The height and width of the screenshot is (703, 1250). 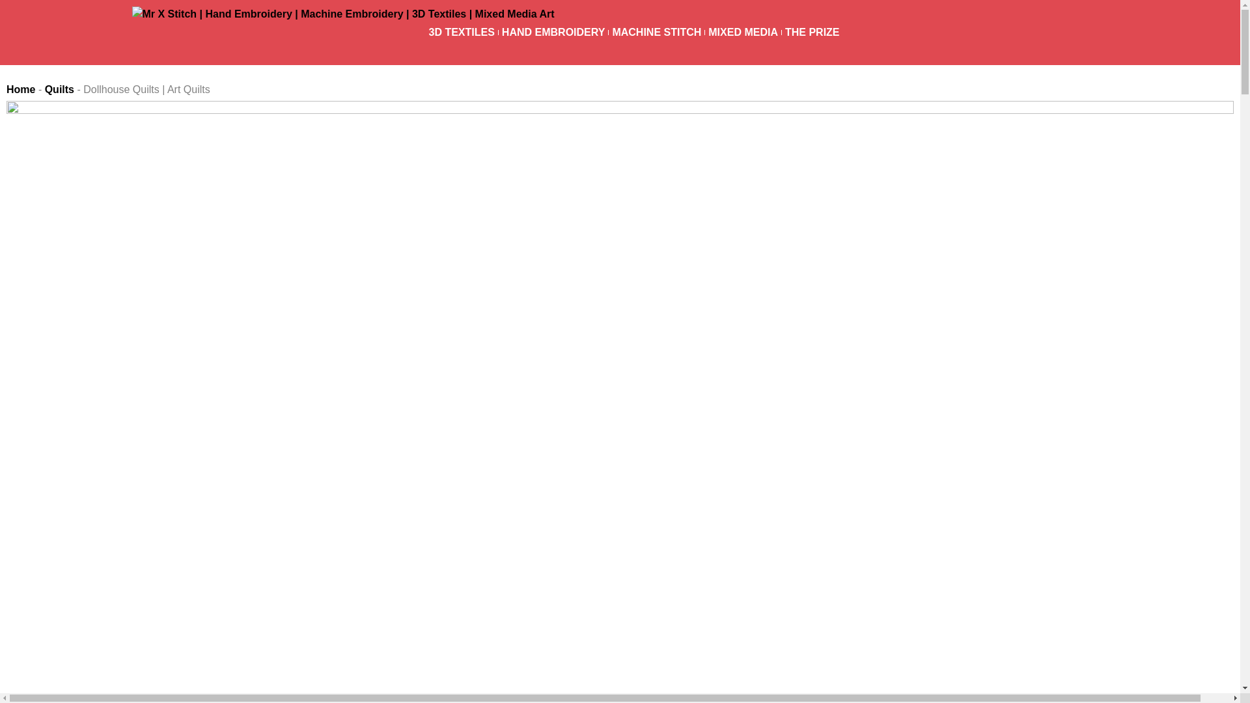 What do you see at coordinates (812, 33) in the screenshot?
I see `THE PRIZE` at bounding box center [812, 33].